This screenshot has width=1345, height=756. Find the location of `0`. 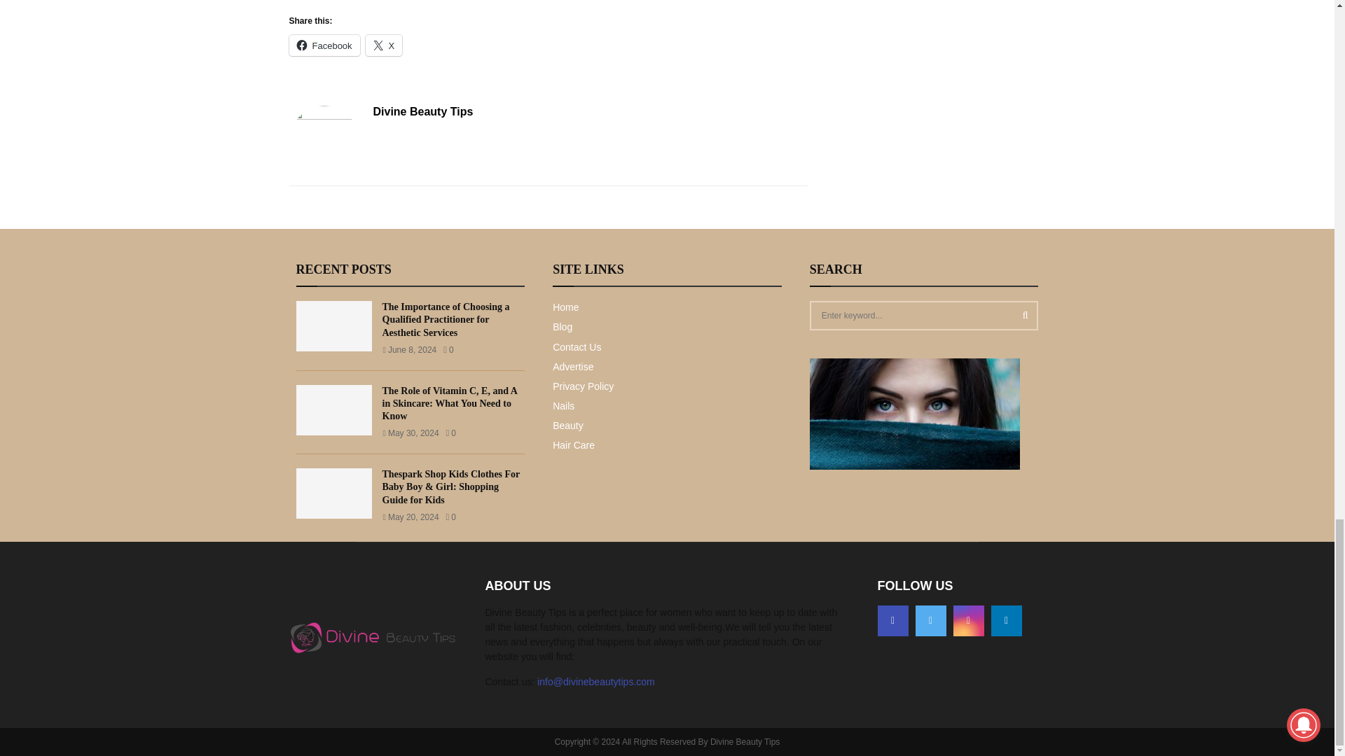

0 is located at coordinates (448, 349).